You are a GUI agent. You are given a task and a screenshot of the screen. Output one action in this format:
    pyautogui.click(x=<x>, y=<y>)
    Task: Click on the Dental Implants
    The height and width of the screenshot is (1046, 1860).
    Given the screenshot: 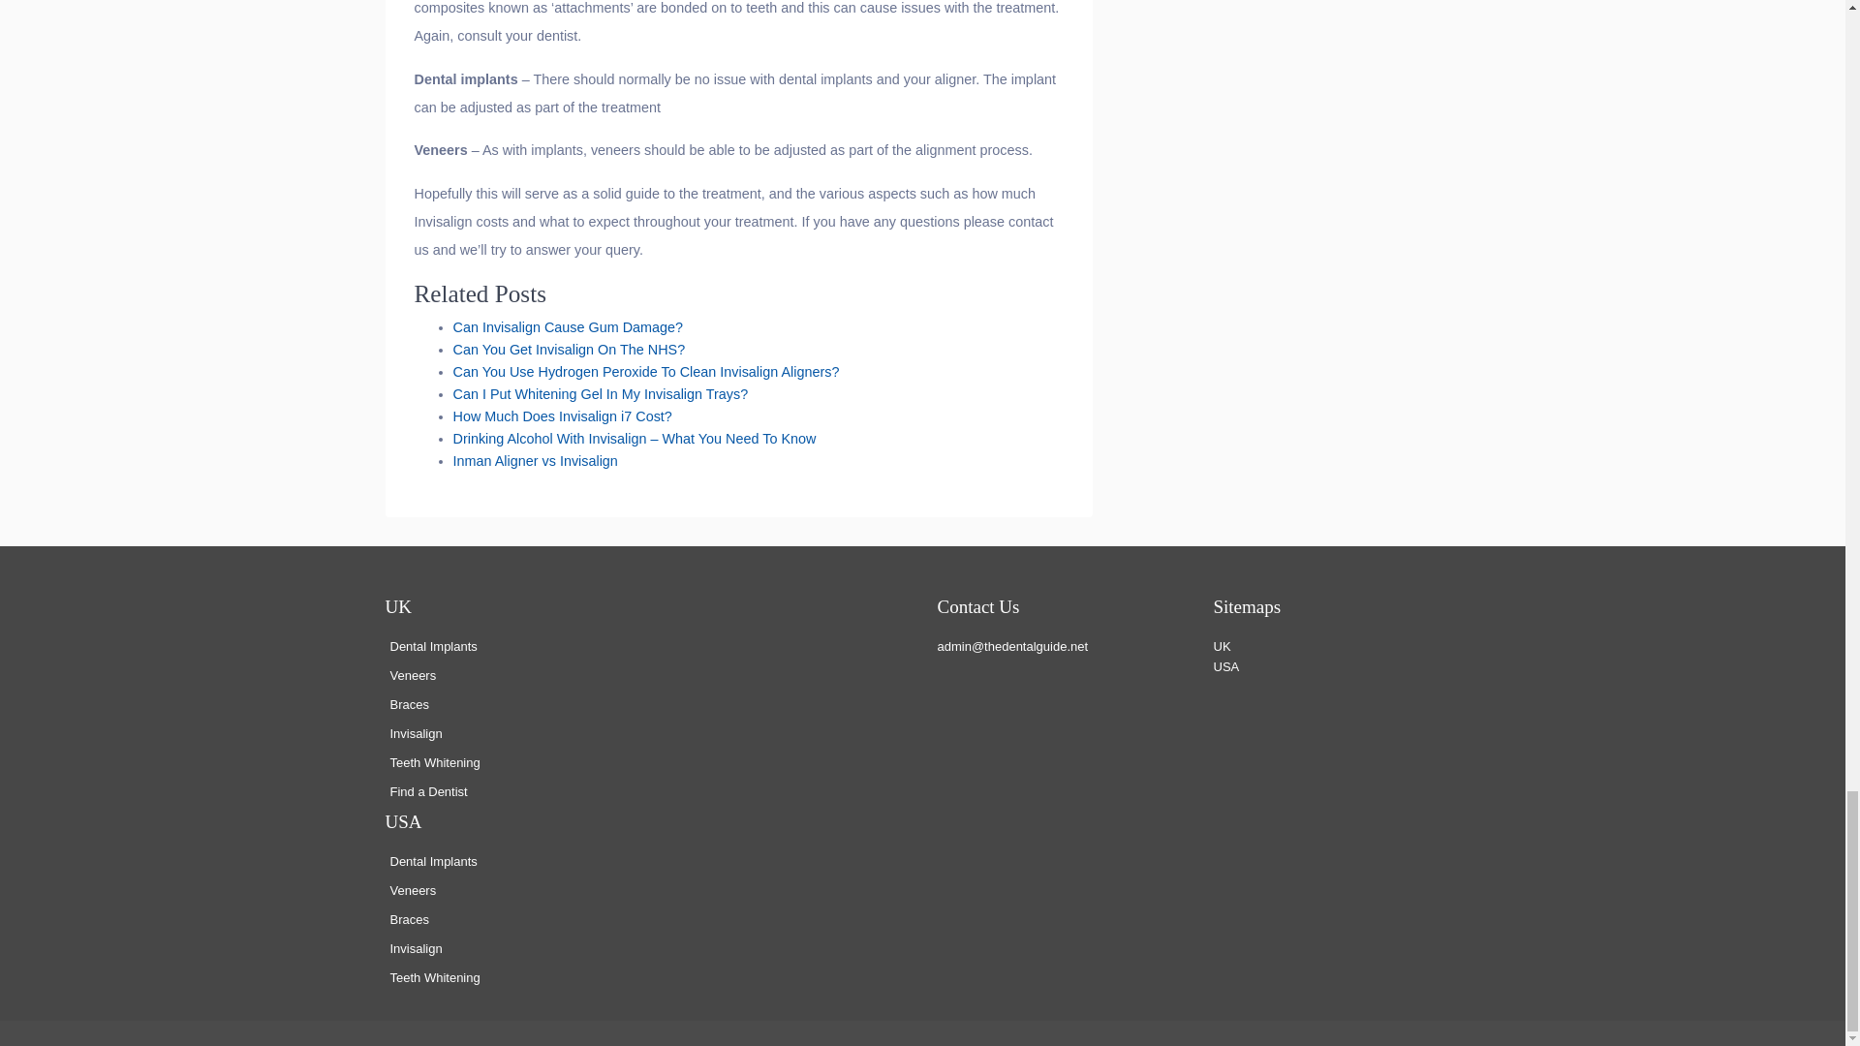 What is the action you would take?
    pyautogui.click(x=432, y=862)
    